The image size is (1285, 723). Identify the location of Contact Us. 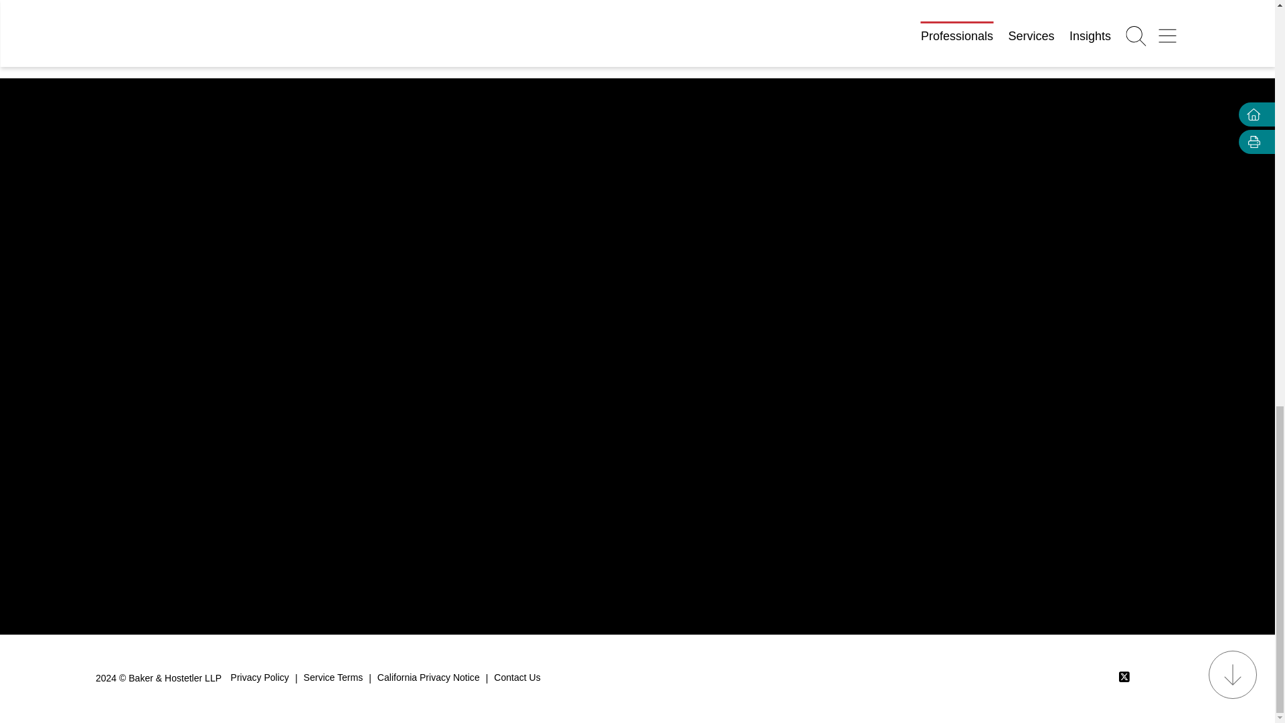
(517, 678).